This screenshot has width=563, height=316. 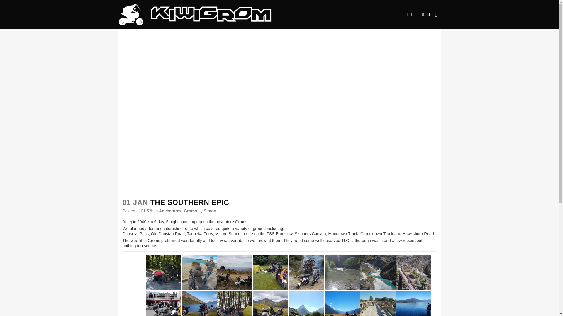 I want to click on Milford Road repair, so click(x=163, y=273).